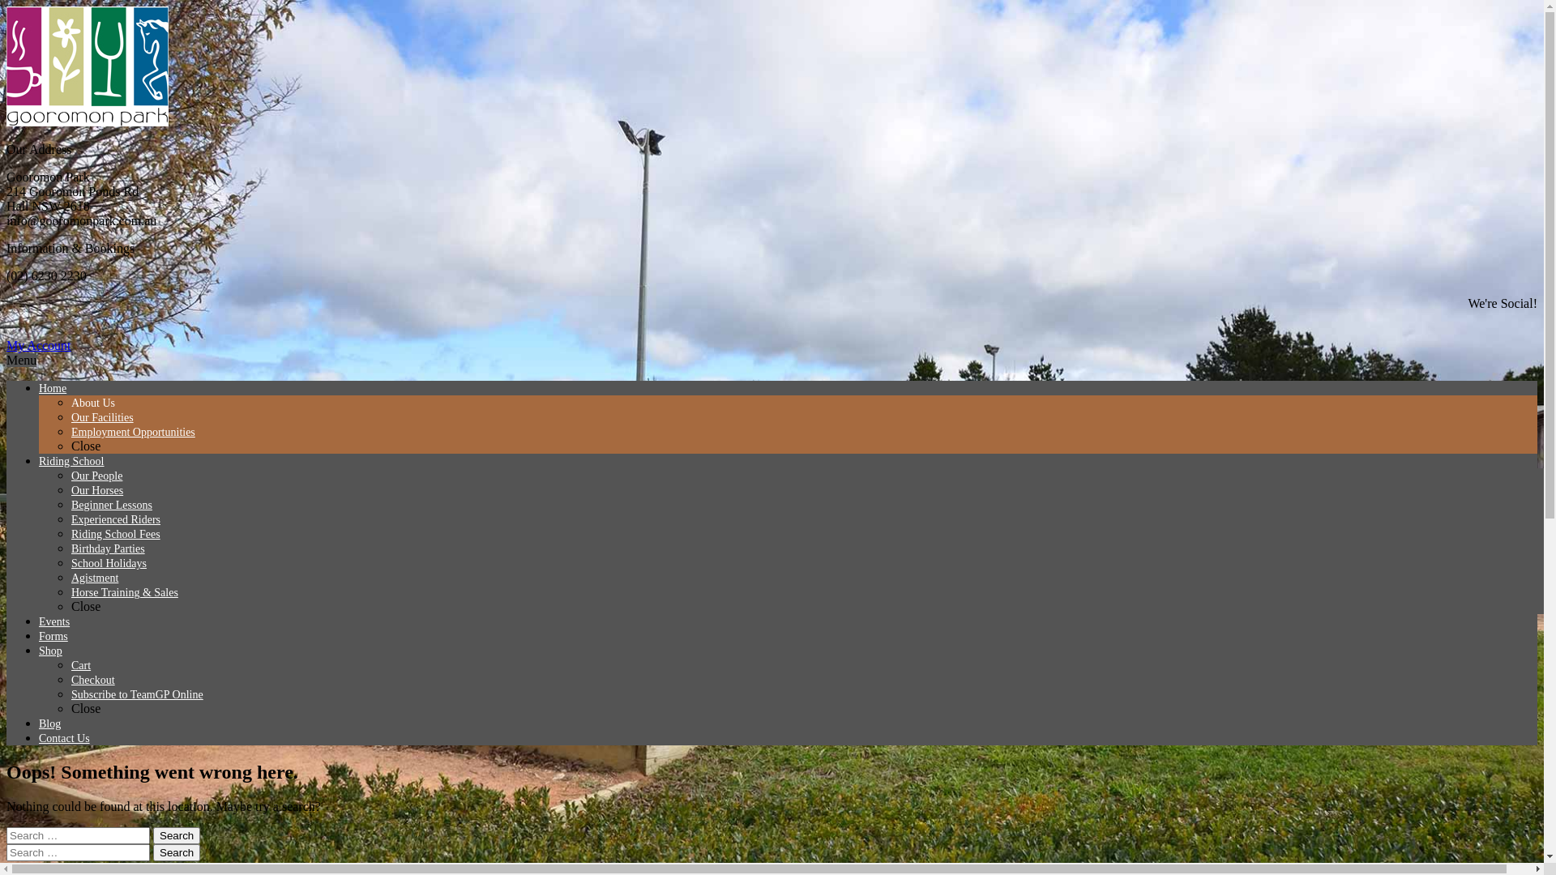  What do you see at coordinates (177, 852) in the screenshot?
I see `Search` at bounding box center [177, 852].